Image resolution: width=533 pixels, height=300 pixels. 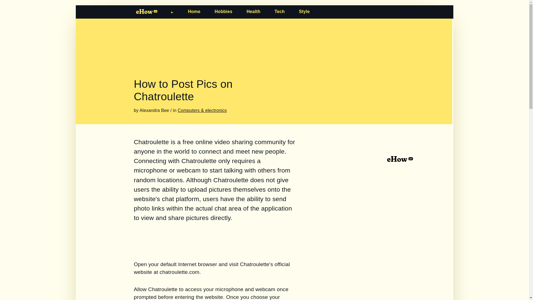 I want to click on Hobbies, so click(x=223, y=11).